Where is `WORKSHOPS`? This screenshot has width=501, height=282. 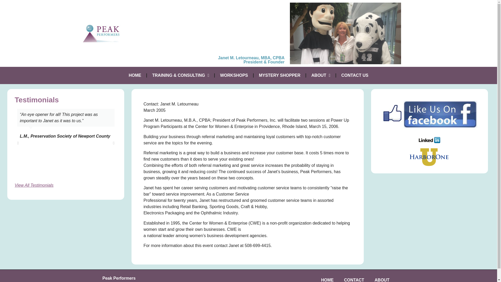
WORKSHOPS is located at coordinates (234, 75).